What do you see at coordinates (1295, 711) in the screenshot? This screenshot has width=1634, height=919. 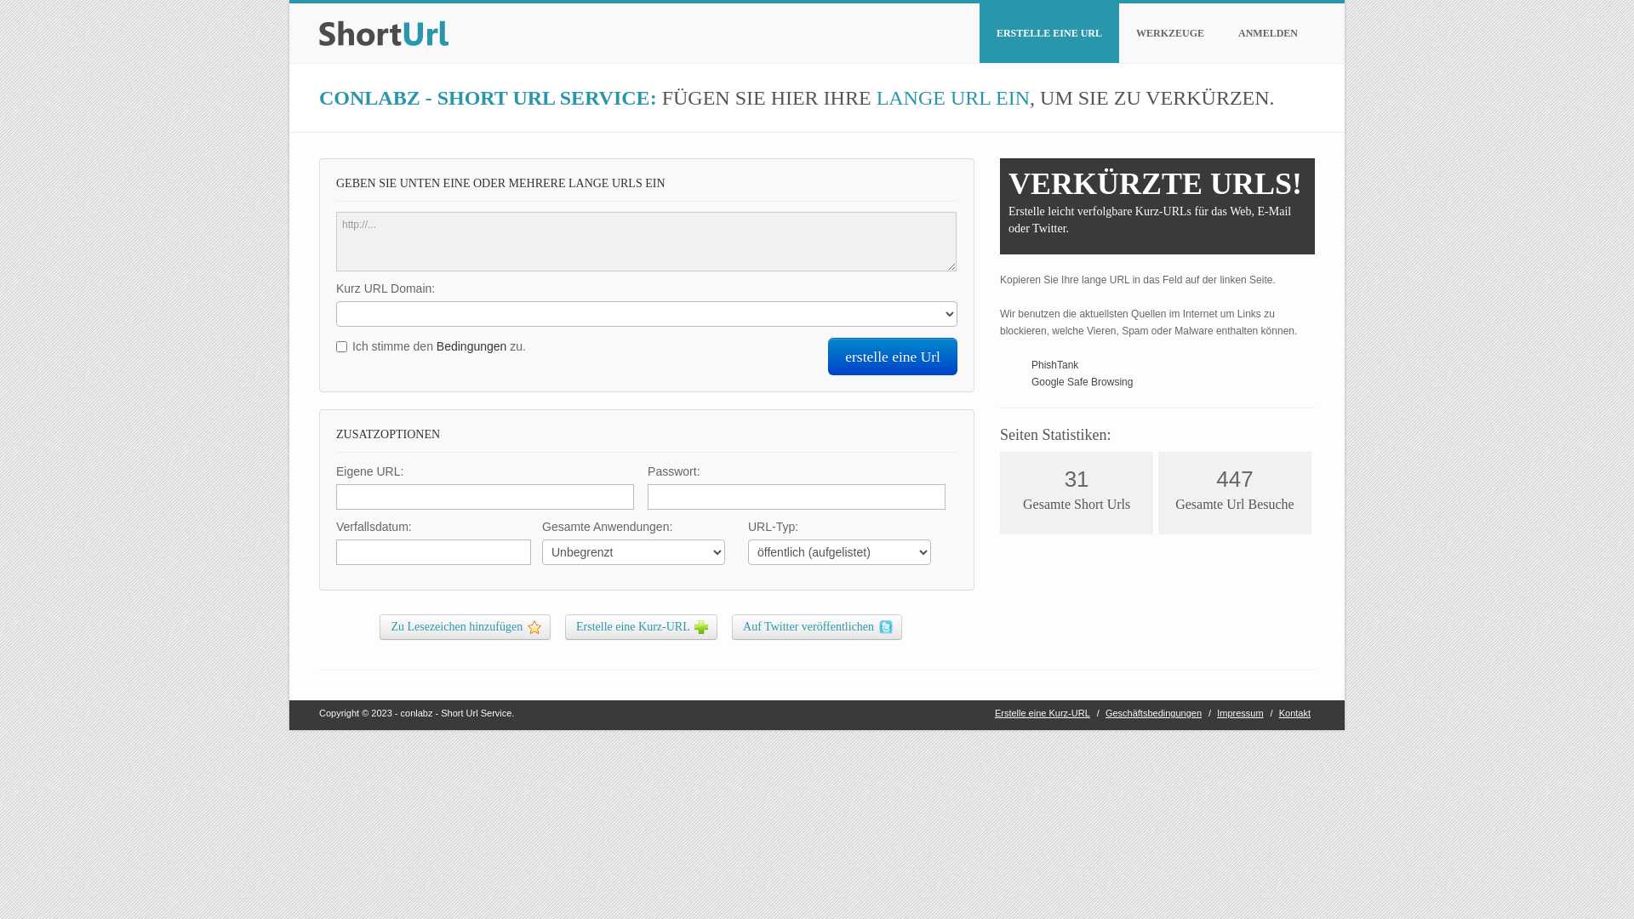 I see `Kontakt` at bounding box center [1295, 711].